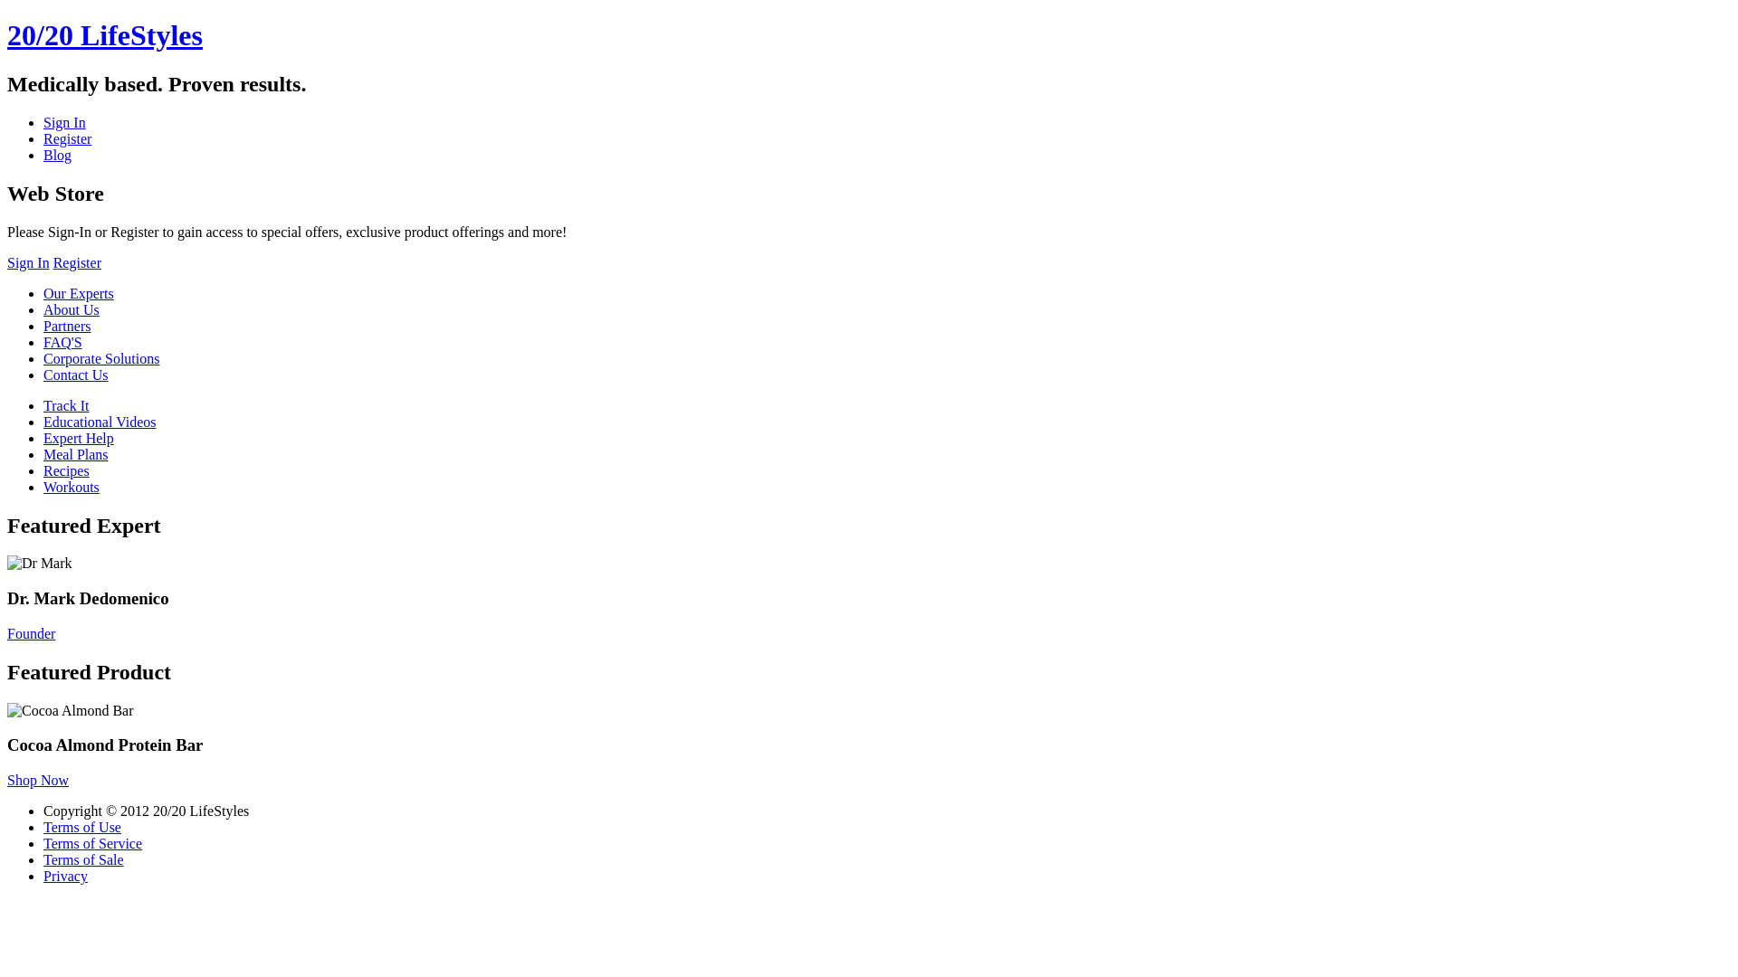 The width and height of the screenshot is (1738, 977). Describe the element at coordinates (72, 309) in the screenshot. I see `About Us` at that location.